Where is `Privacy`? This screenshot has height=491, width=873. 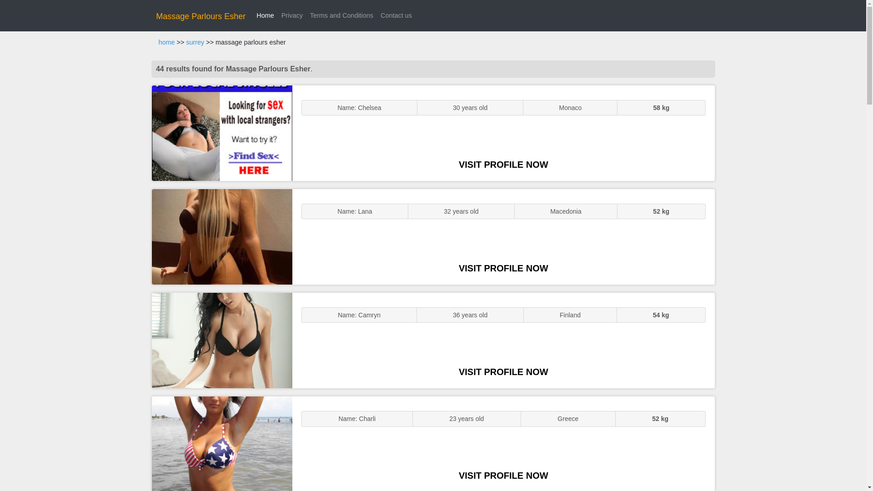 Privacy is located at coordinates (292, 15).